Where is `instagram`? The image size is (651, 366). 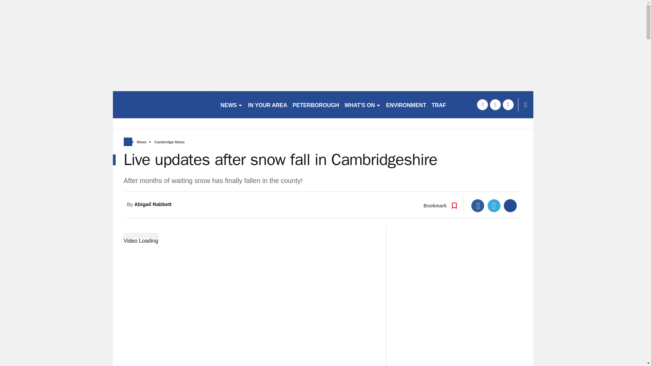
instagram is located at coordinates (508, 104).